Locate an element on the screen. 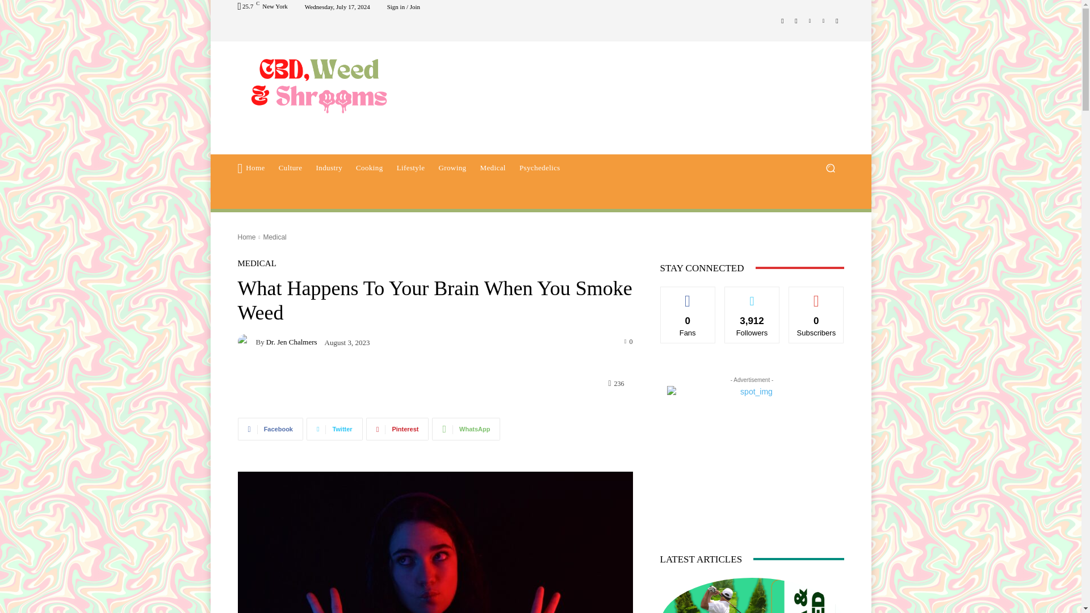 Image resolution: width=1090 pixels, height=613 pixels. Instagram is located at coordinates (796, 20).